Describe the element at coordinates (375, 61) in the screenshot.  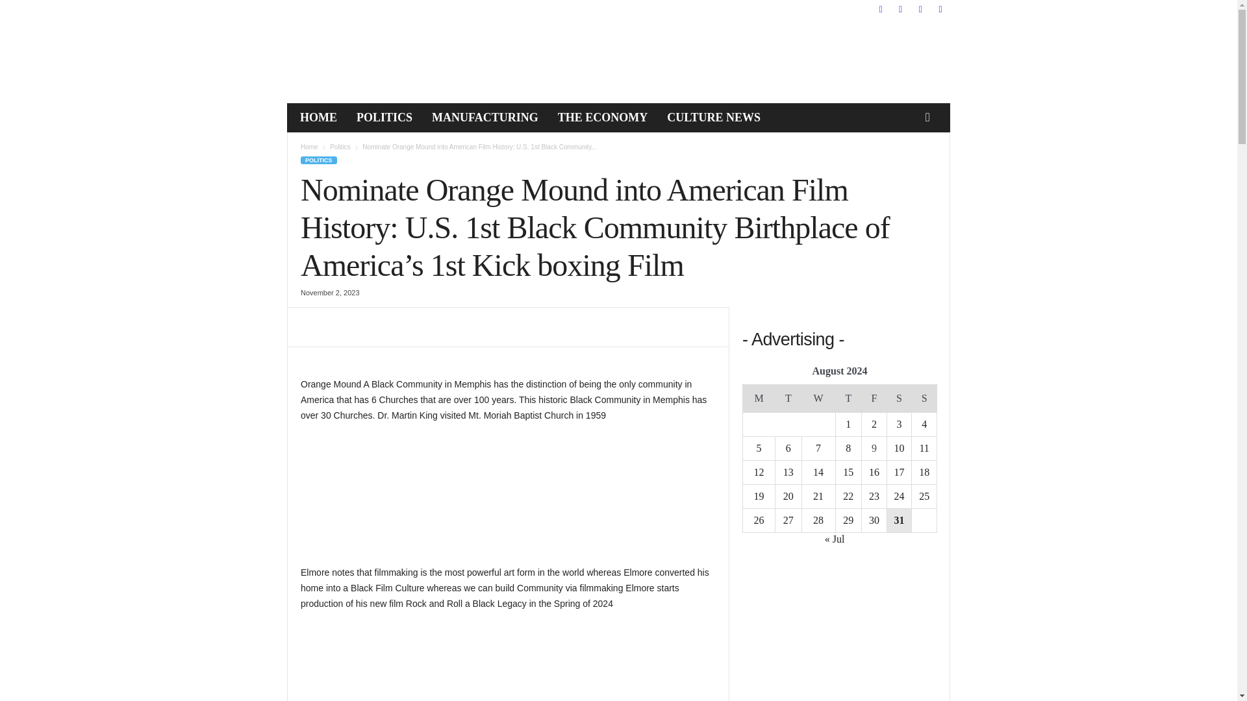
I see `News Abc` at that location.